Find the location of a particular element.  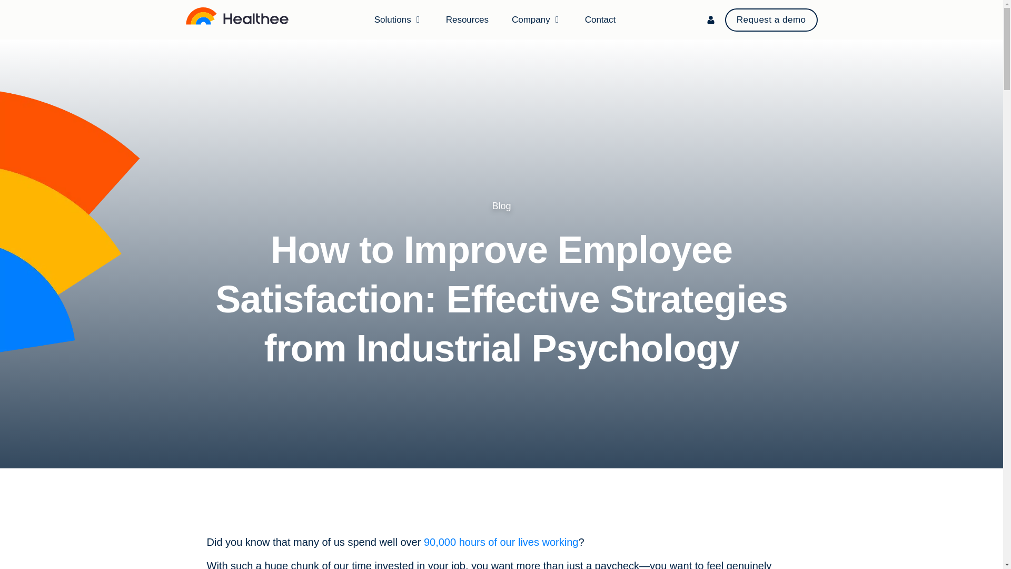

Resources is located at coordinates (467, 19).